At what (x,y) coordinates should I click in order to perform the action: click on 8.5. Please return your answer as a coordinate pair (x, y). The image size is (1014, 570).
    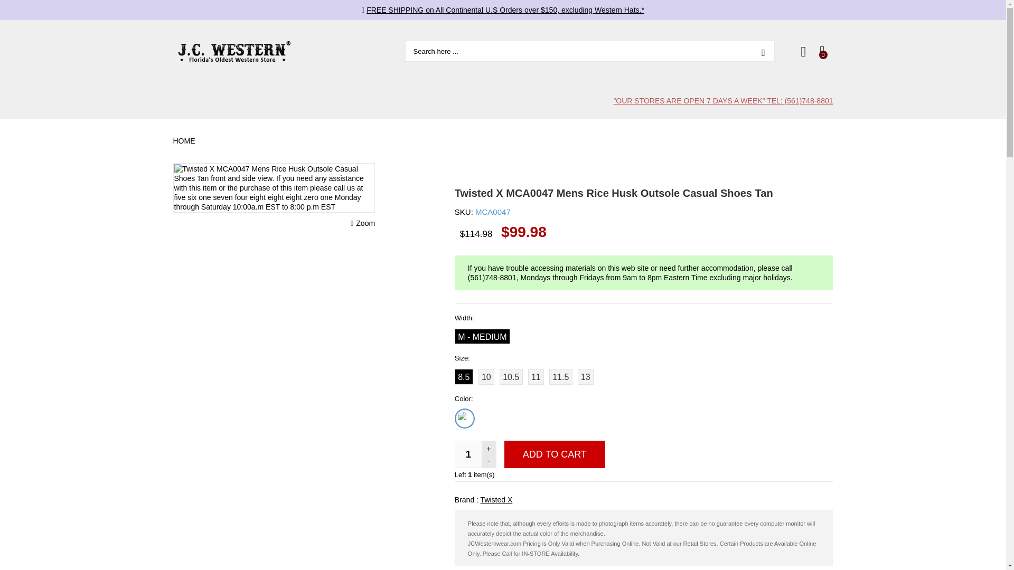
    Looking at the image, I should click on (464, 377).